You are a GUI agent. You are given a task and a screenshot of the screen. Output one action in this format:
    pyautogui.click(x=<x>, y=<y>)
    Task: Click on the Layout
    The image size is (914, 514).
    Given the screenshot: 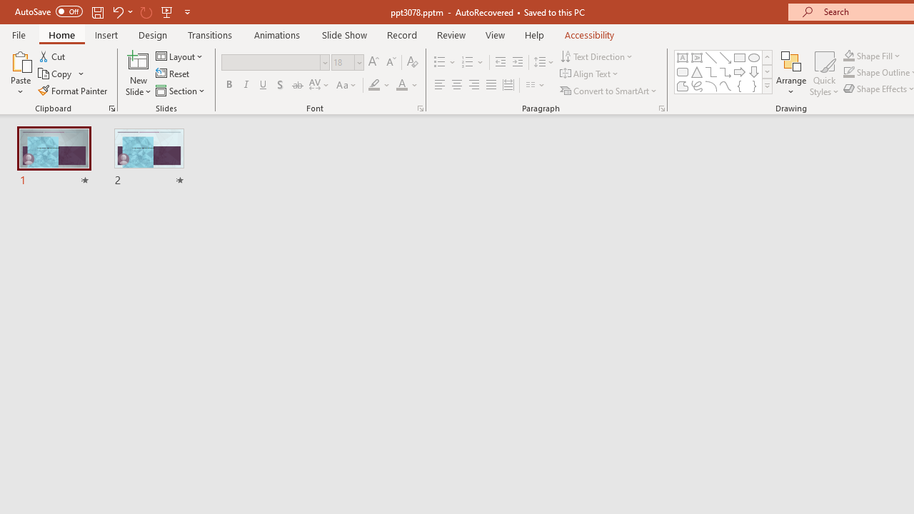 What is the action you would take?
    pyautogui.click(x=180, y=56)
    